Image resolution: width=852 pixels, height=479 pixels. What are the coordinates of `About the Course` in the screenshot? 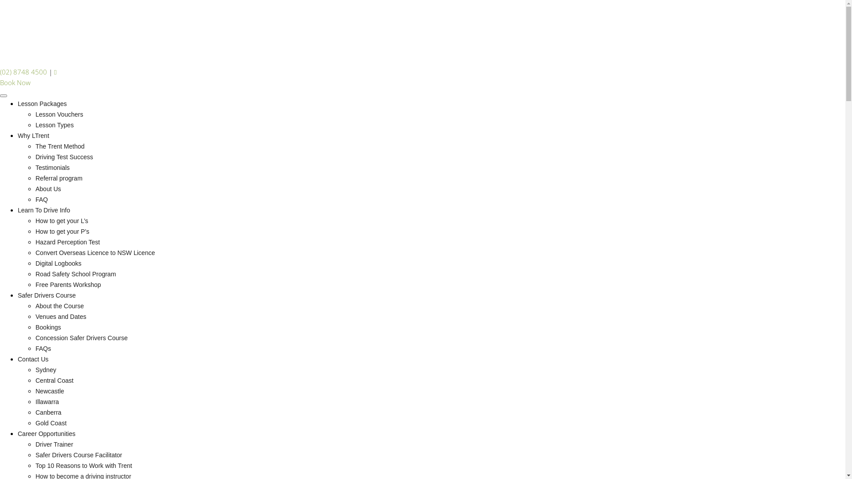 It's located at (59, 306).